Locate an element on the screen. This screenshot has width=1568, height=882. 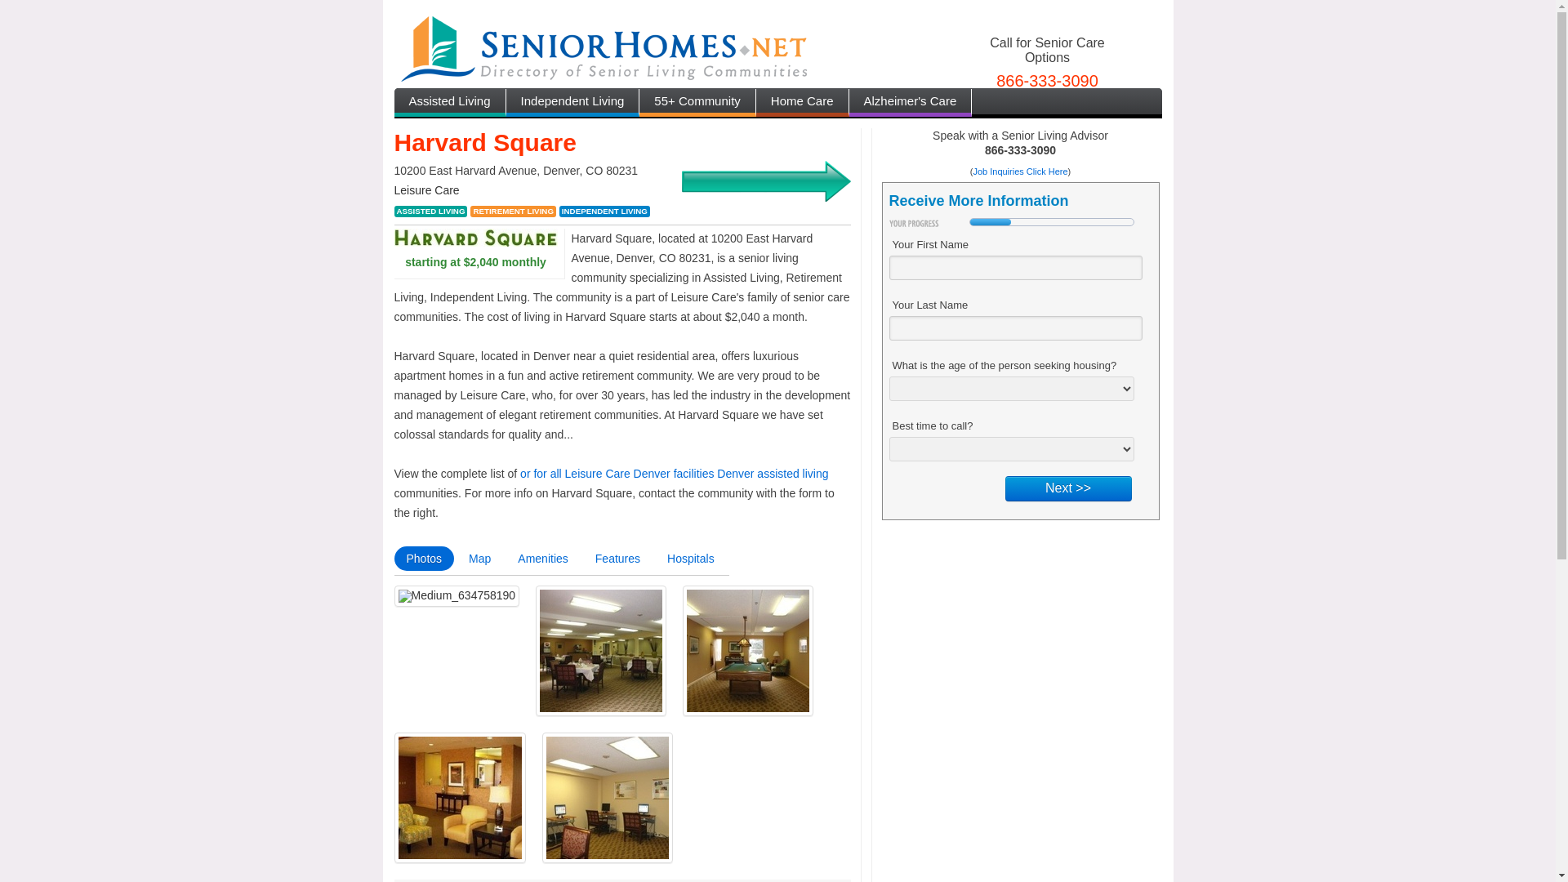
Job Inquiries Click Here is located at coordinates (1019, 171).